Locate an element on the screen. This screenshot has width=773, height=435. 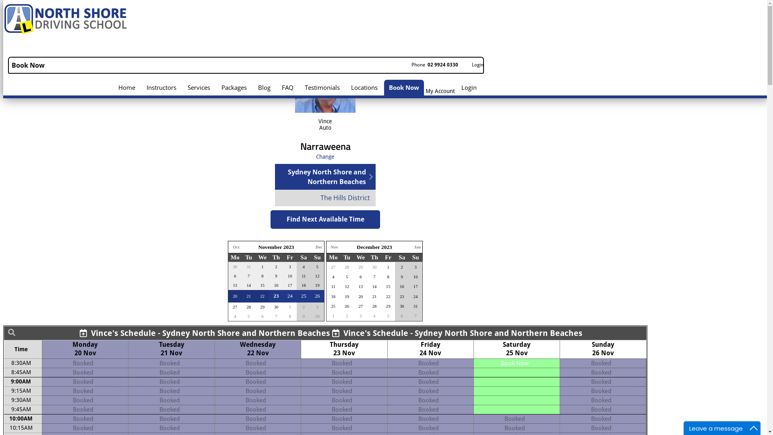
3 is located at coordinates (415, 267).